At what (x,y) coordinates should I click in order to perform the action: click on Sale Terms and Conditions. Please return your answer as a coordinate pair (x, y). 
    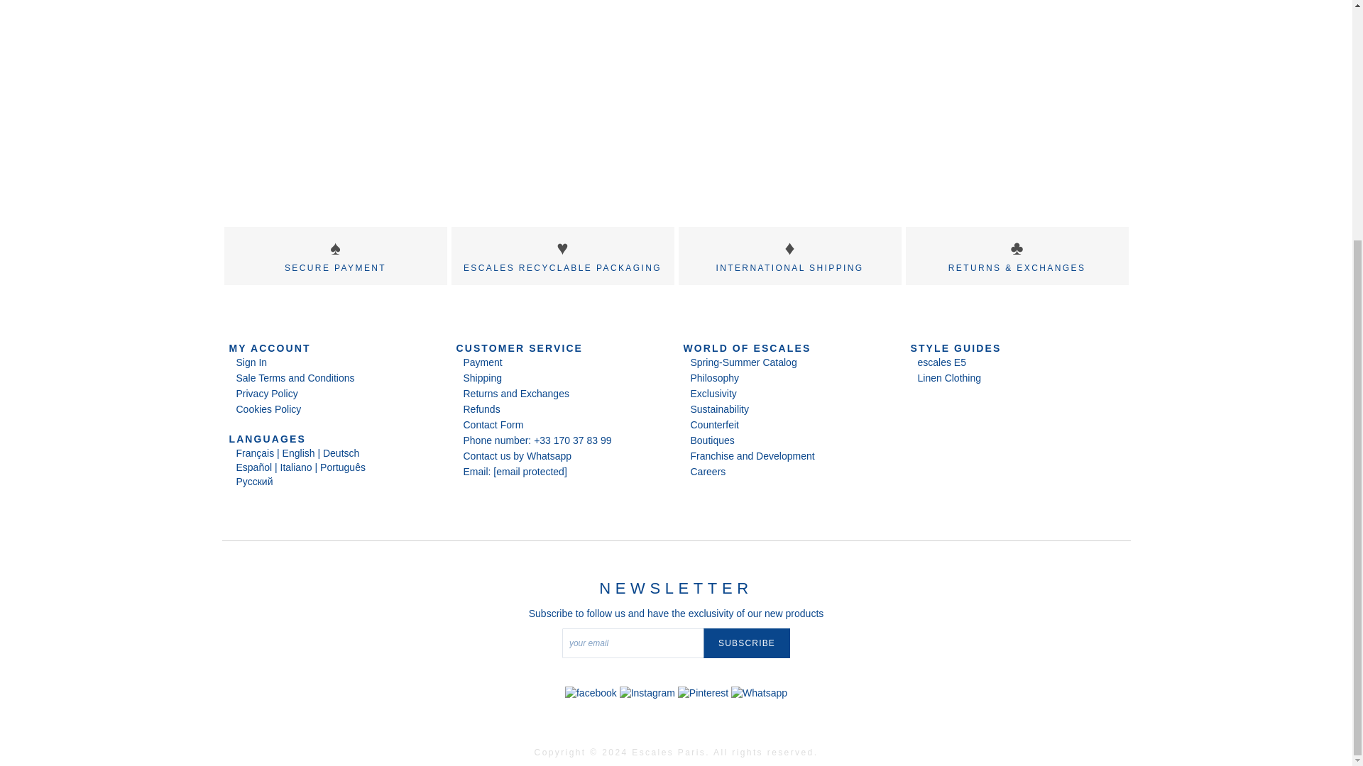
    Looking at the image, I should click on (295, 377).